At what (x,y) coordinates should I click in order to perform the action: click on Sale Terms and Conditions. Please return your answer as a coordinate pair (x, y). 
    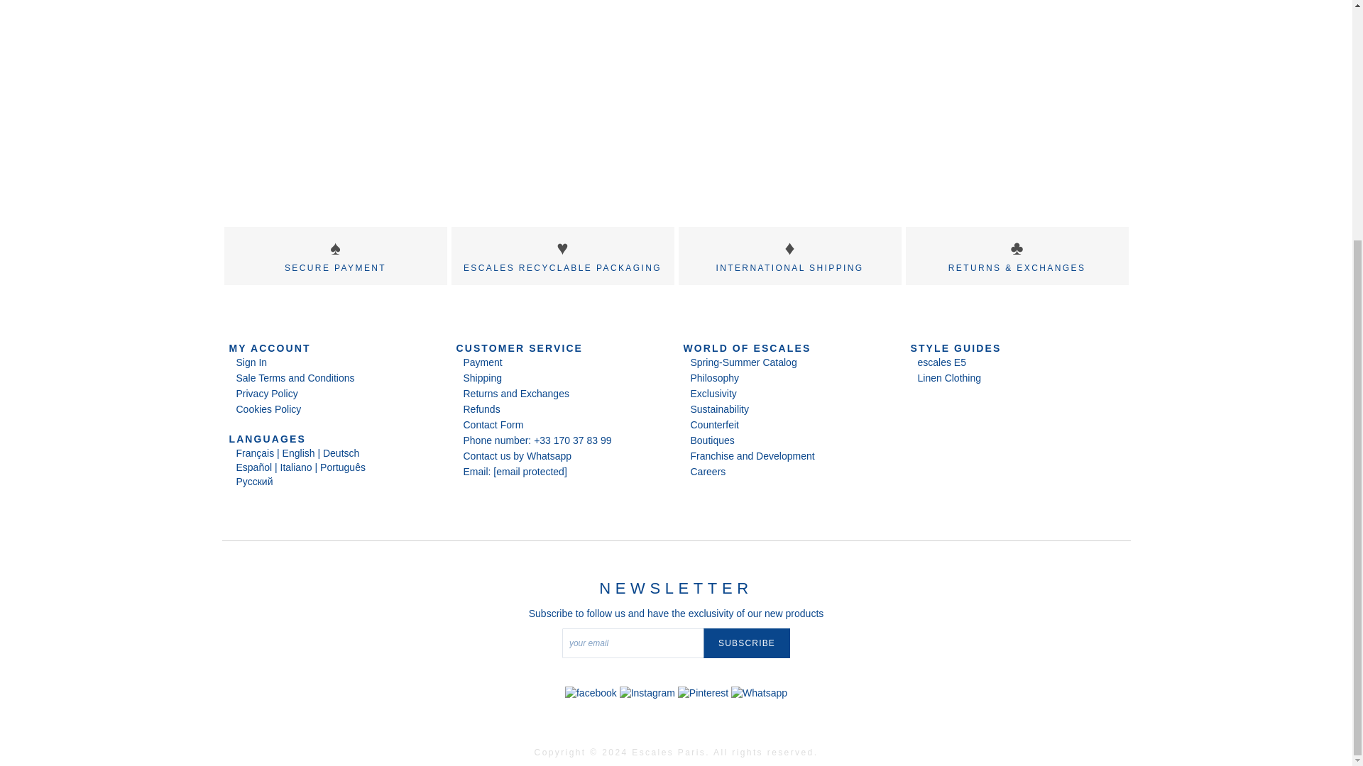
    Looking at the image, I should click on (295, 377).